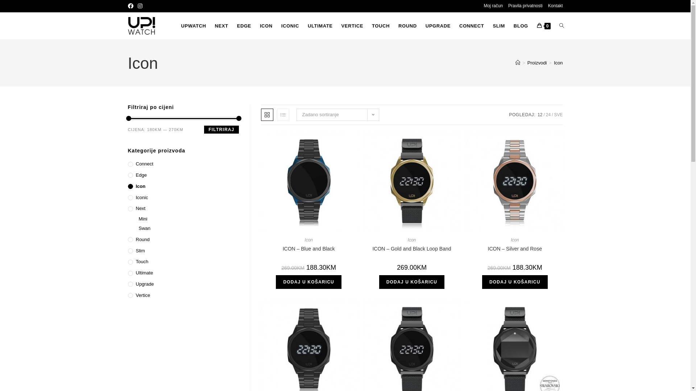 The image size is (696, 391). Describe the element at coordinates (472, 26) in the screenshot. I see `CONNECT` at that location.